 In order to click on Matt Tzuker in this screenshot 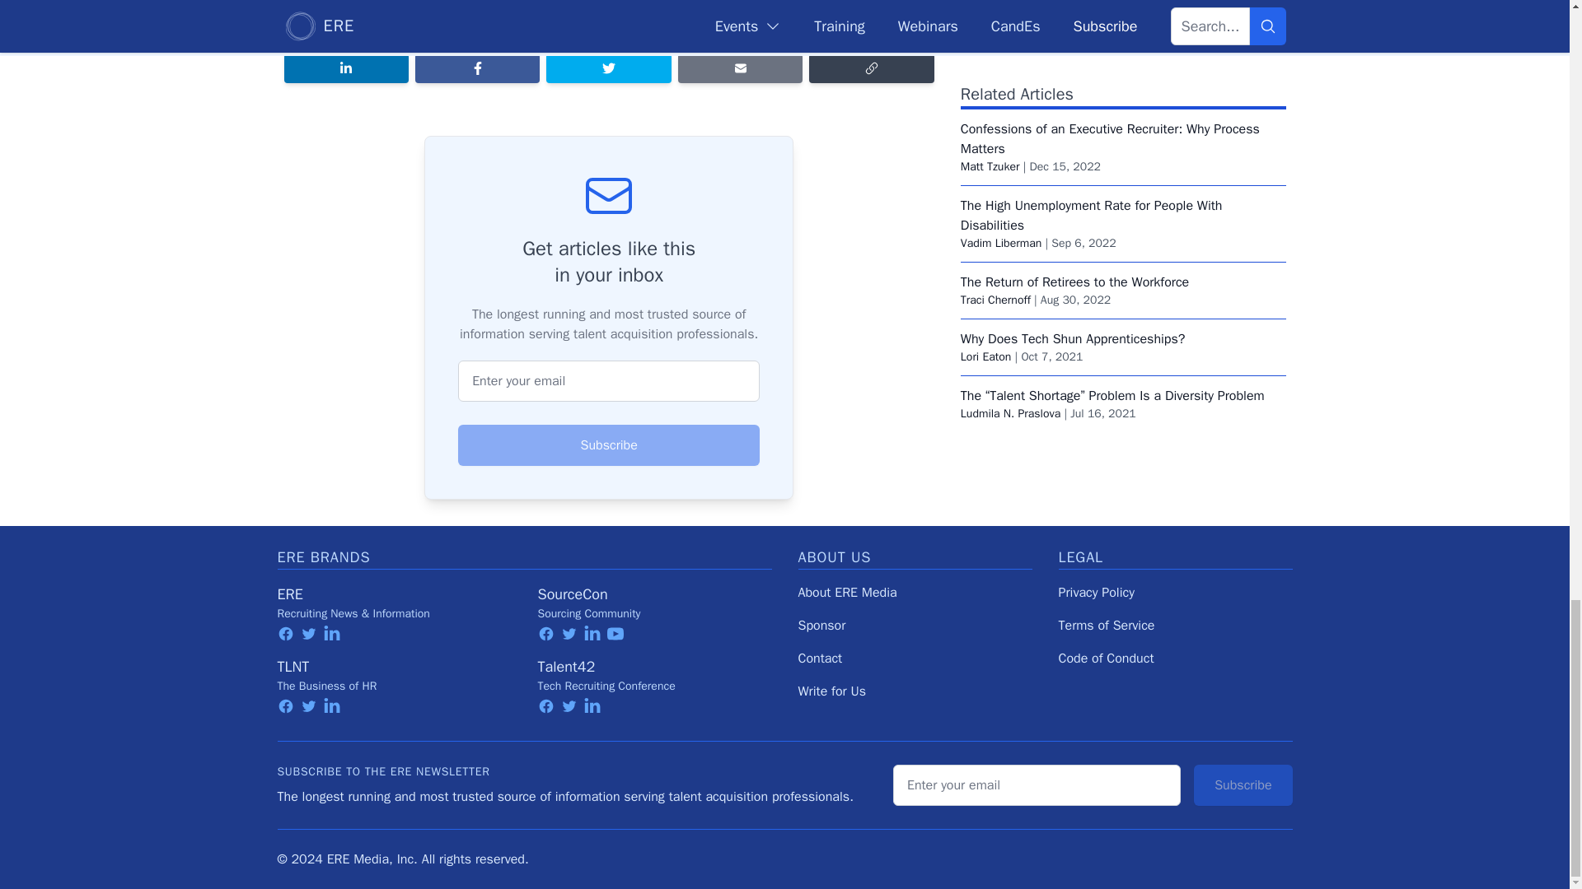, I will do `click(990, 20)`.